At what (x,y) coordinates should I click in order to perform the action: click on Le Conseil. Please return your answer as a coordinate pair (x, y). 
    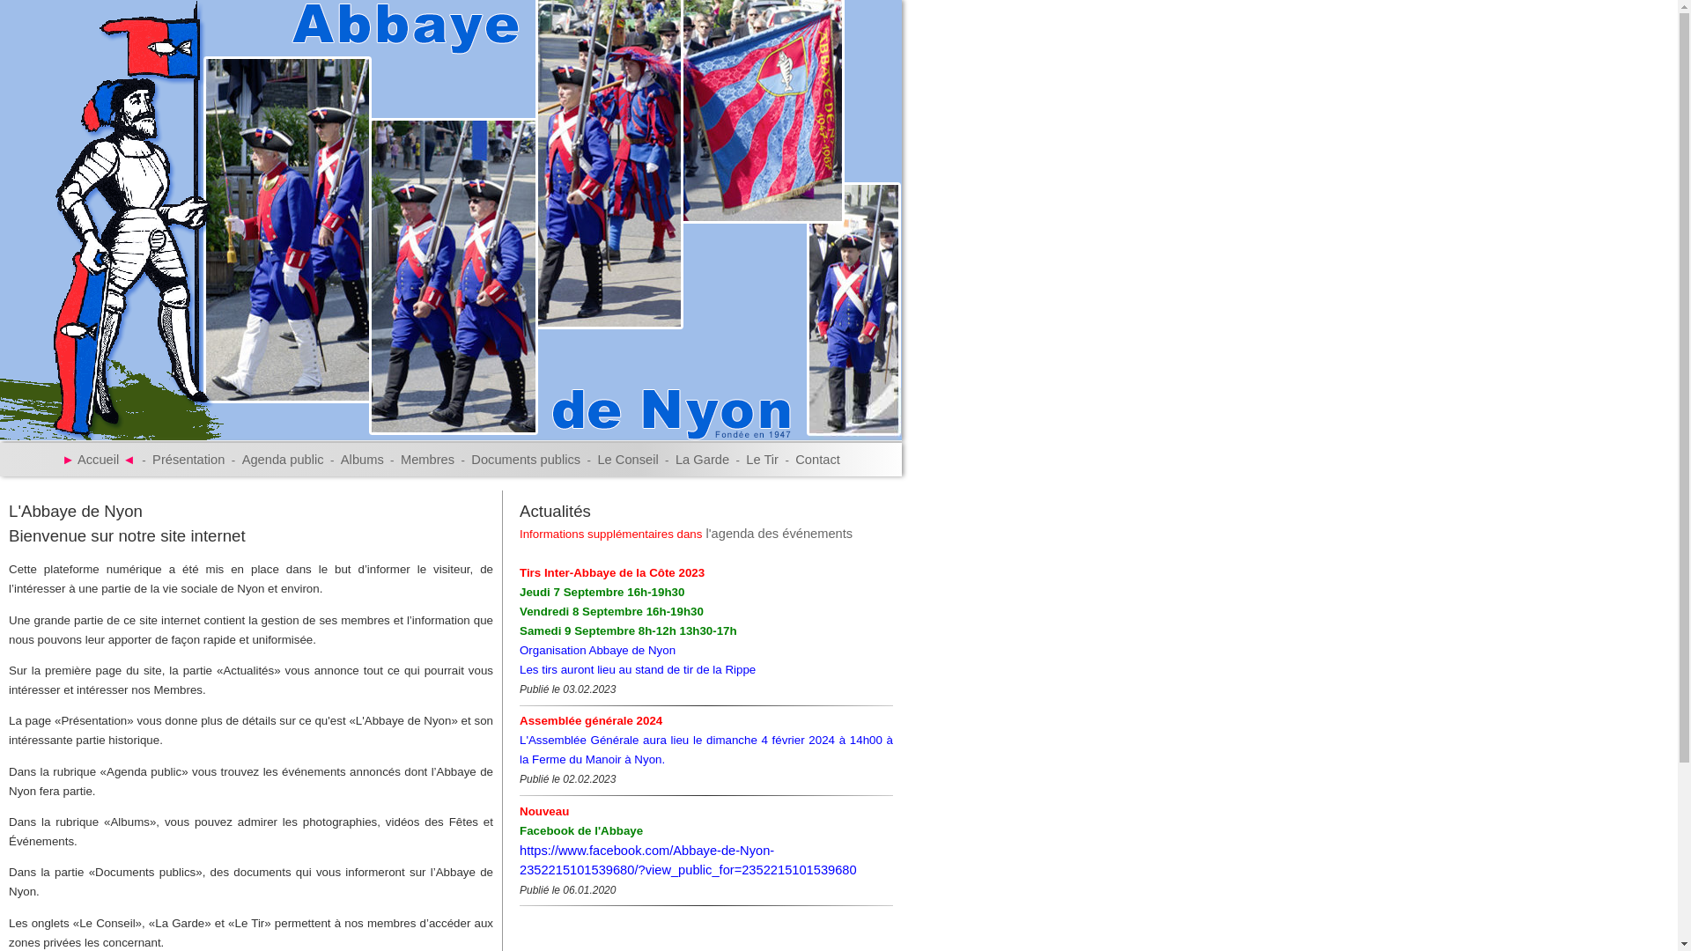
    Looking at the image, I should click on (627, 460).